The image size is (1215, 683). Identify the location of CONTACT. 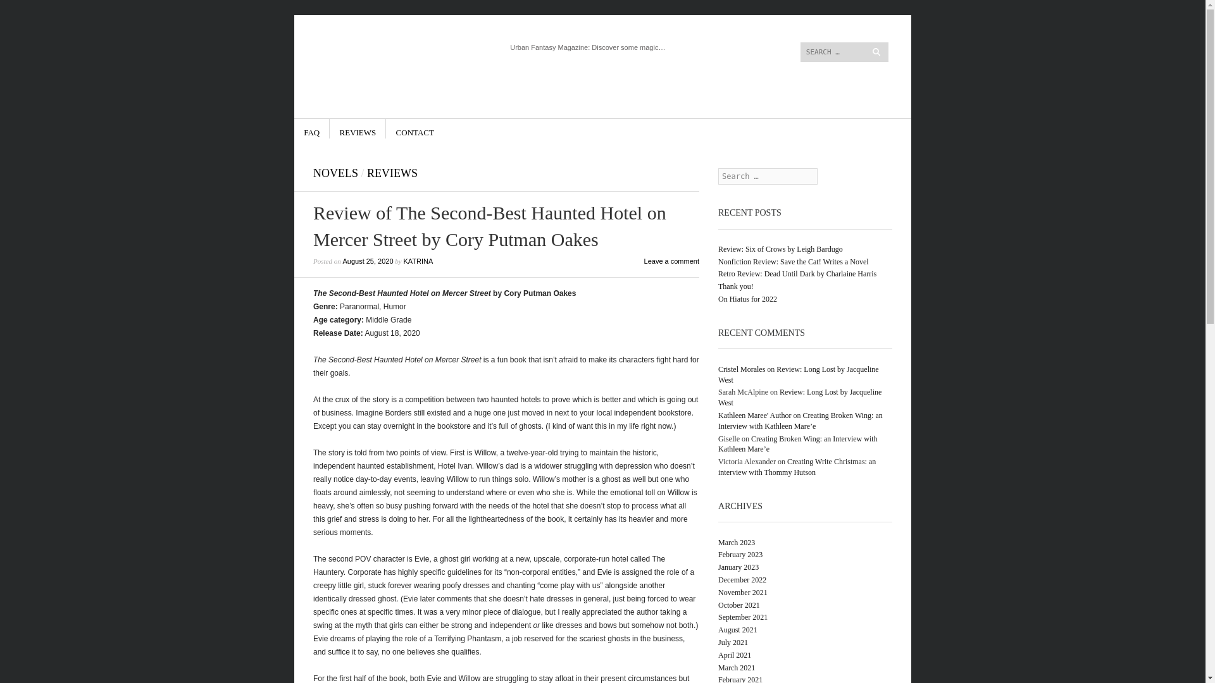
(414, 128).